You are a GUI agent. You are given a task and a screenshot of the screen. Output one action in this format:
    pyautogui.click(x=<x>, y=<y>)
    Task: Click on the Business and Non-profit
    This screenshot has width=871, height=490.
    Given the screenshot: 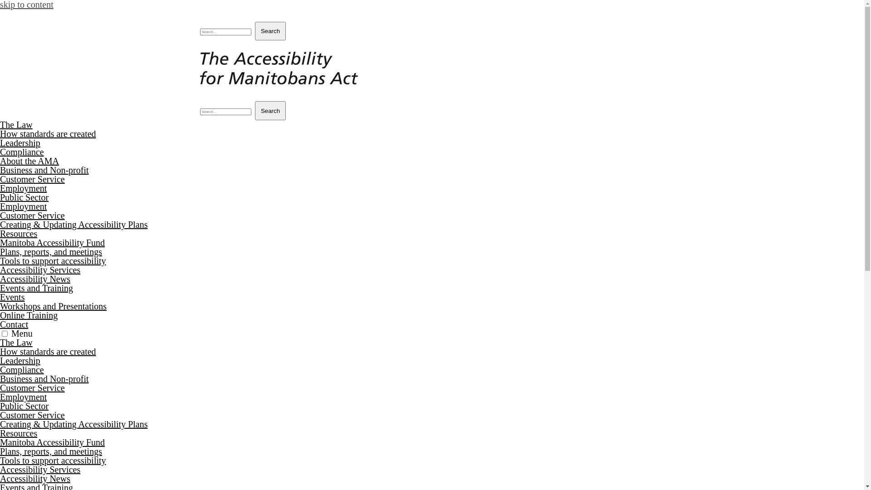 What is the action you would take?
    pyautogui.click(x=44, y=170)
    